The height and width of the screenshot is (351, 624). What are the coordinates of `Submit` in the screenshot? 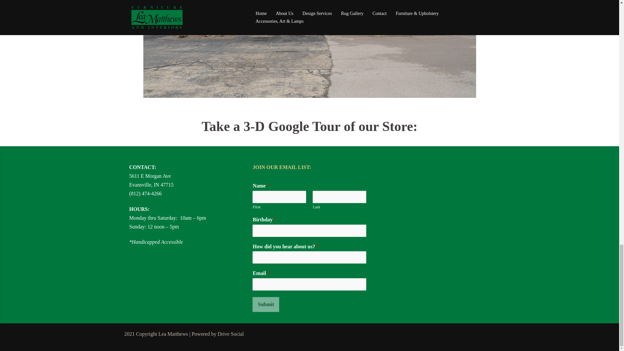 It's located at (266, 304).